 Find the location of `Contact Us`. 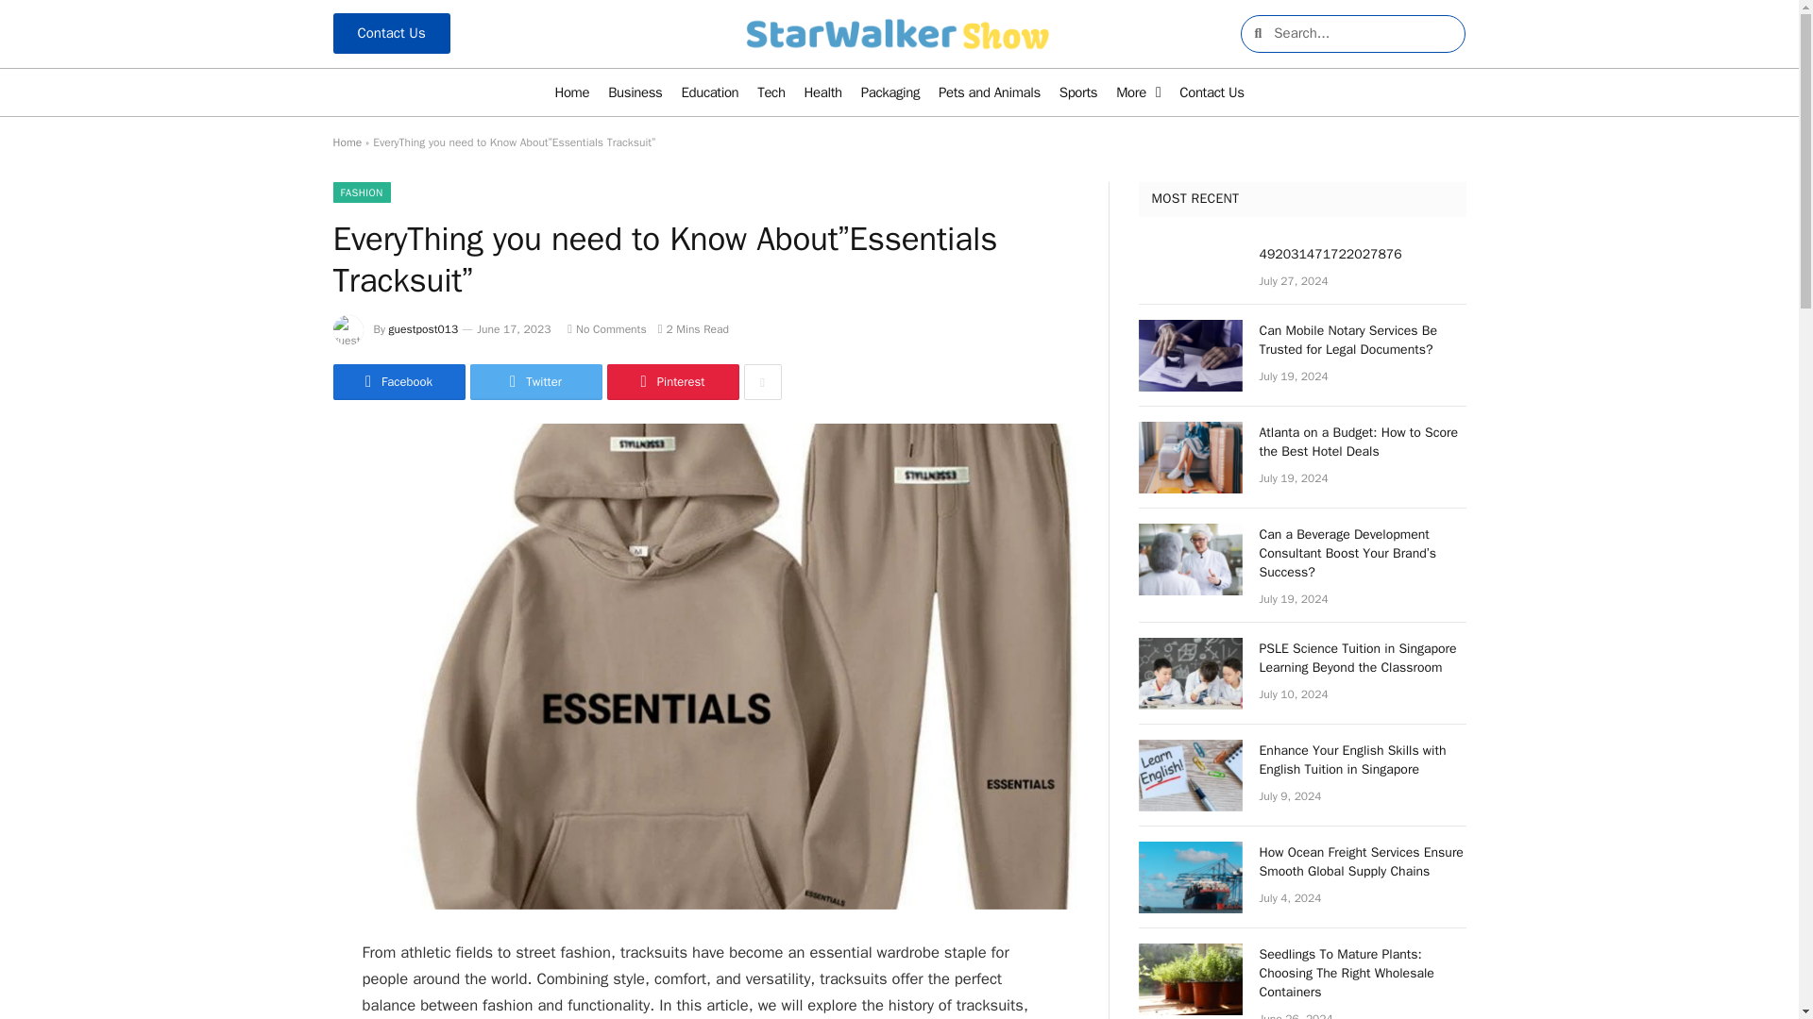

Contact Us is located at coordinates (391, 34).